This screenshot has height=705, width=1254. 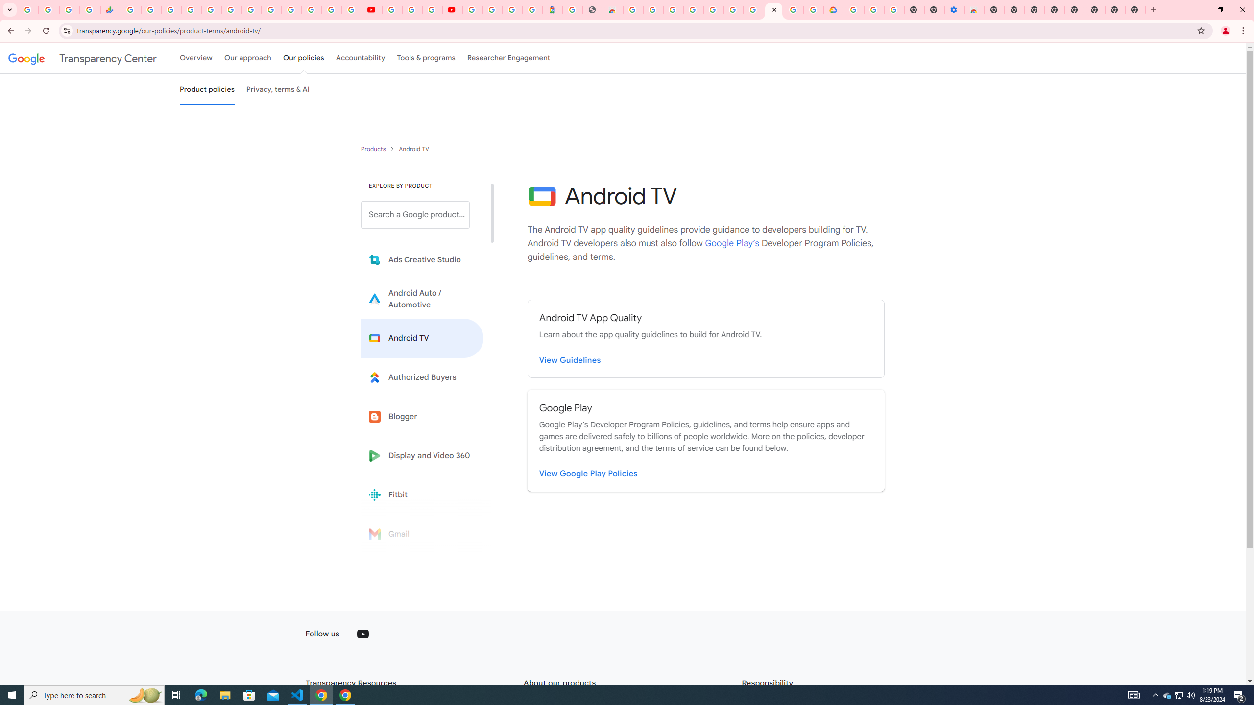 What do you see at coordinates (371, 10) in the screenshot?
I see `YouTube` at bounding box center [371, 10].